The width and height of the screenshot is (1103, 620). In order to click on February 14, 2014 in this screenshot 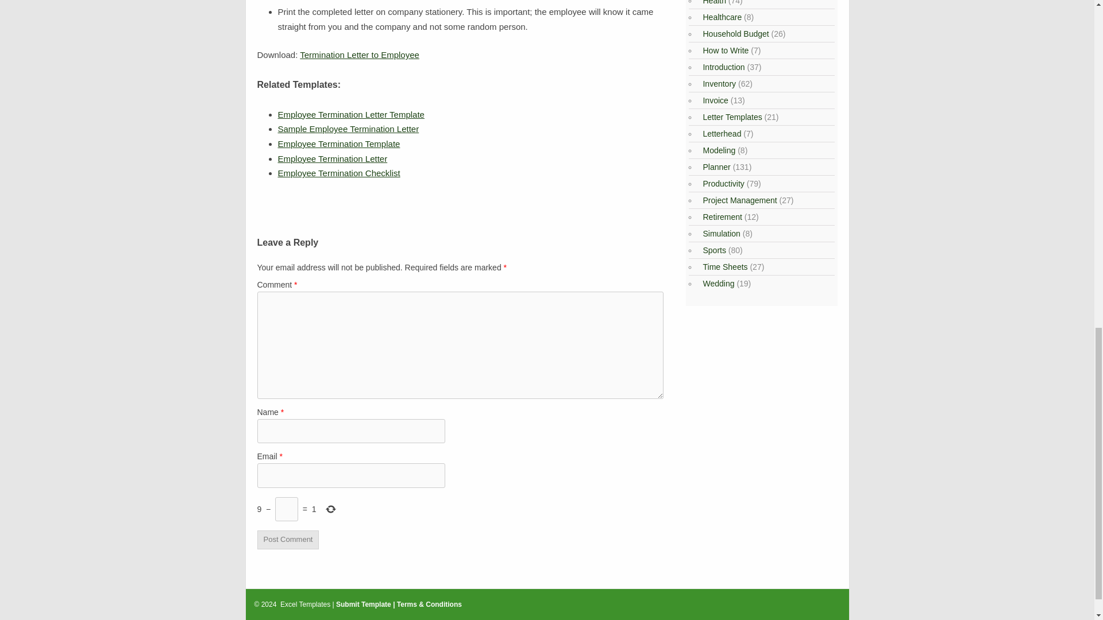, I will do `click(351, 115)`.